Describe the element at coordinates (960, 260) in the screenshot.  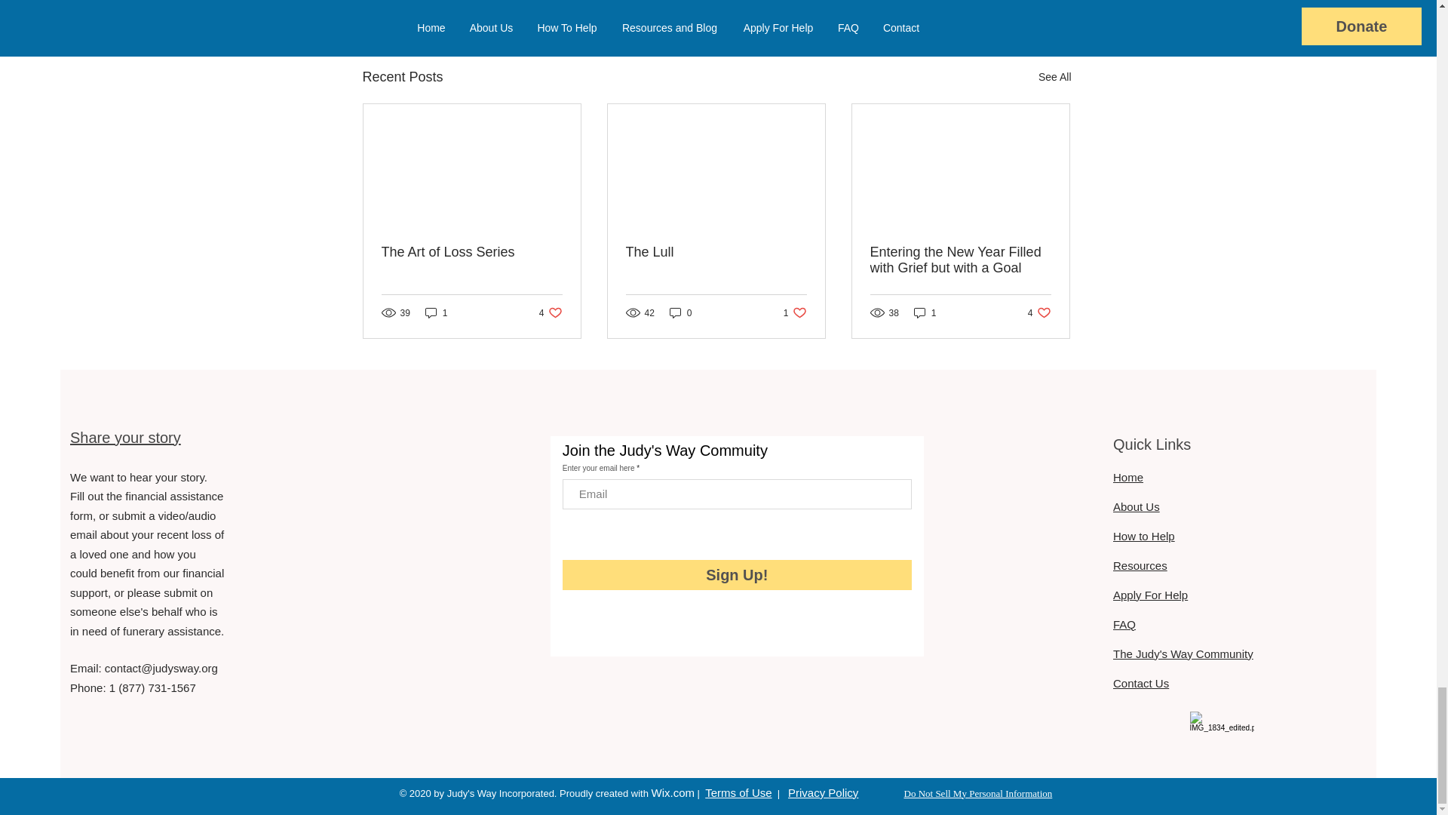
I see `FAQ` at that location.